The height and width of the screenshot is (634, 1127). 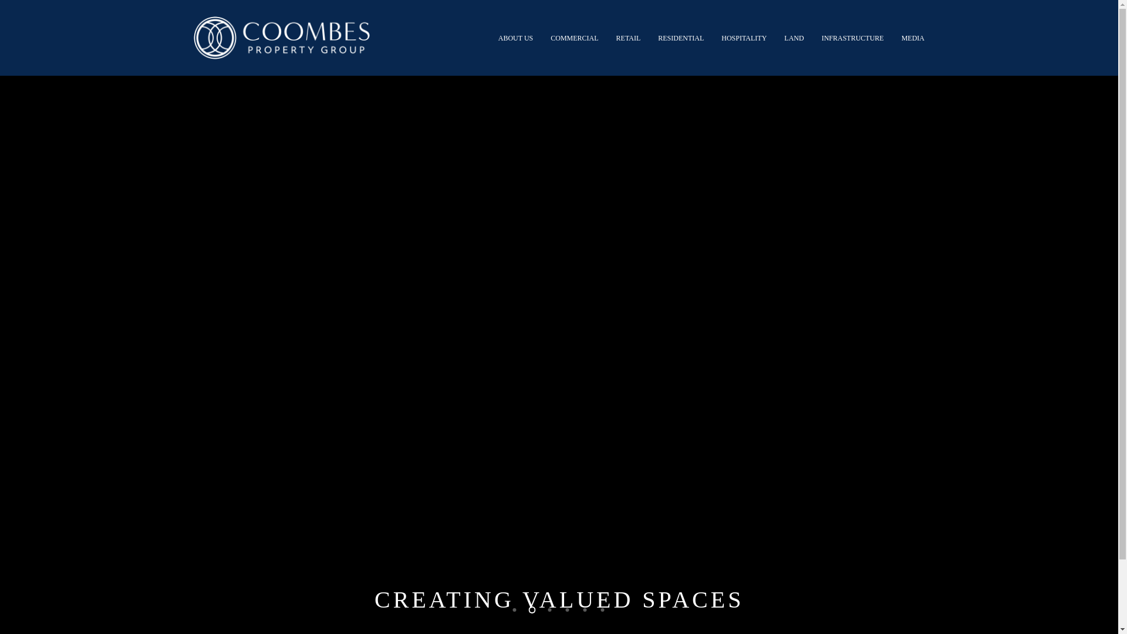 I want to click on LAND, so click(x=794, y=38).